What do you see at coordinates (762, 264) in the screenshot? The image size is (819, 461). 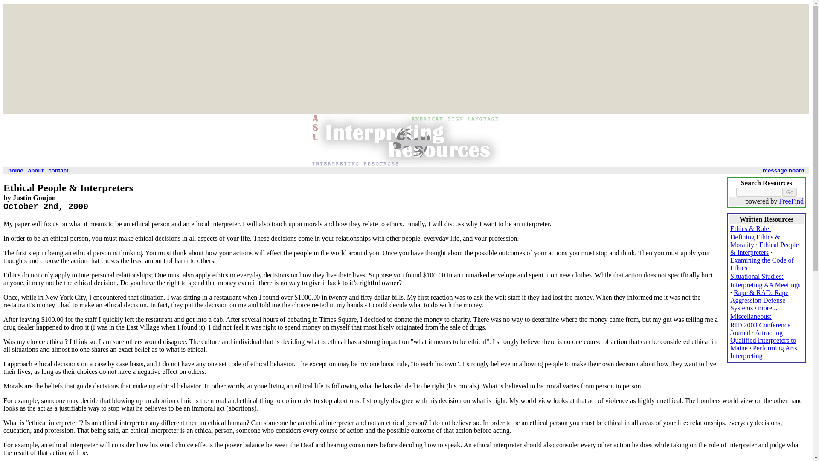 I see `Examining the Code of Ethics` at bounding box center [762, 264].